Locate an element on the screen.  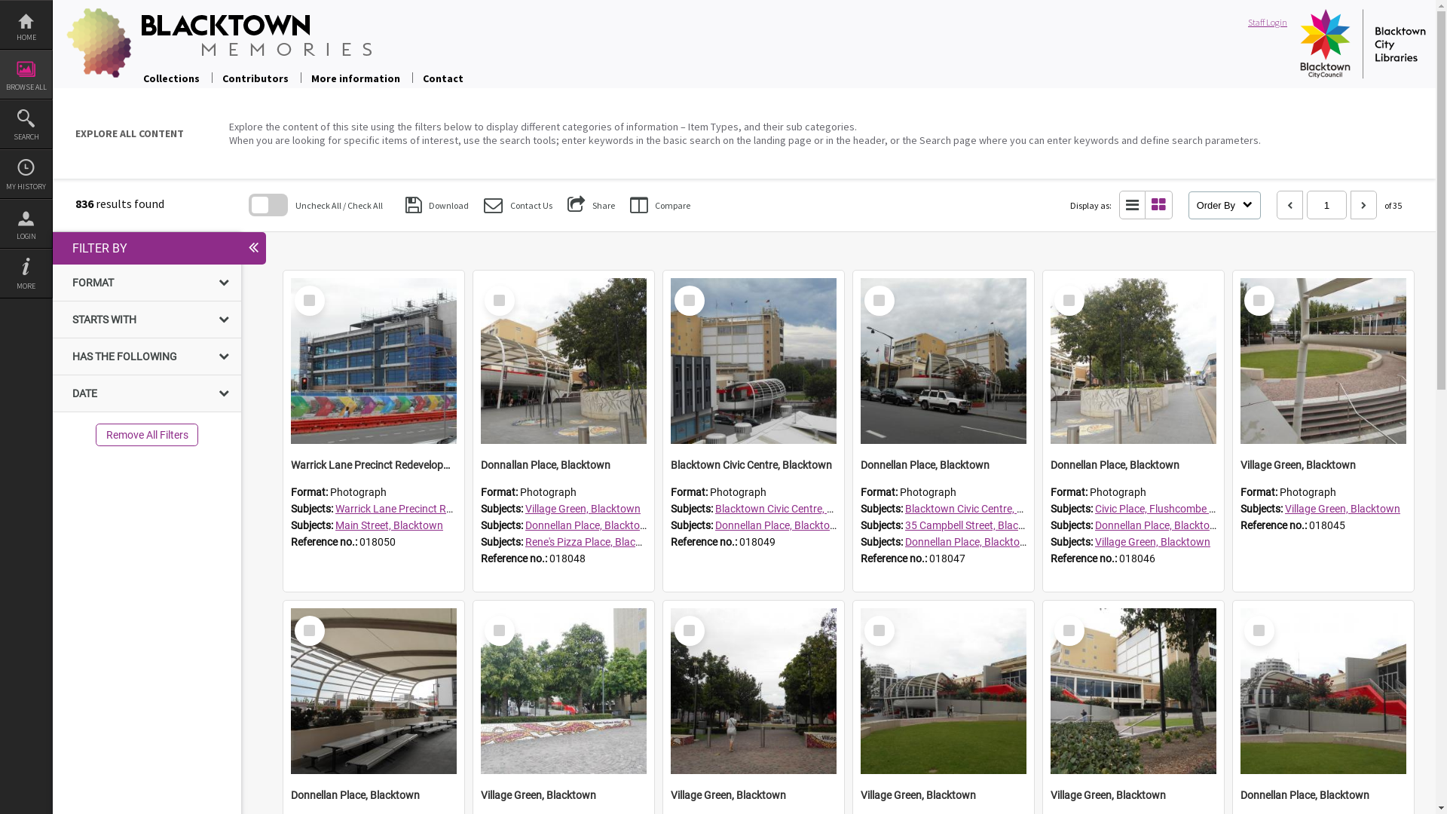
SEARCH is located at coordinates (26, 124).